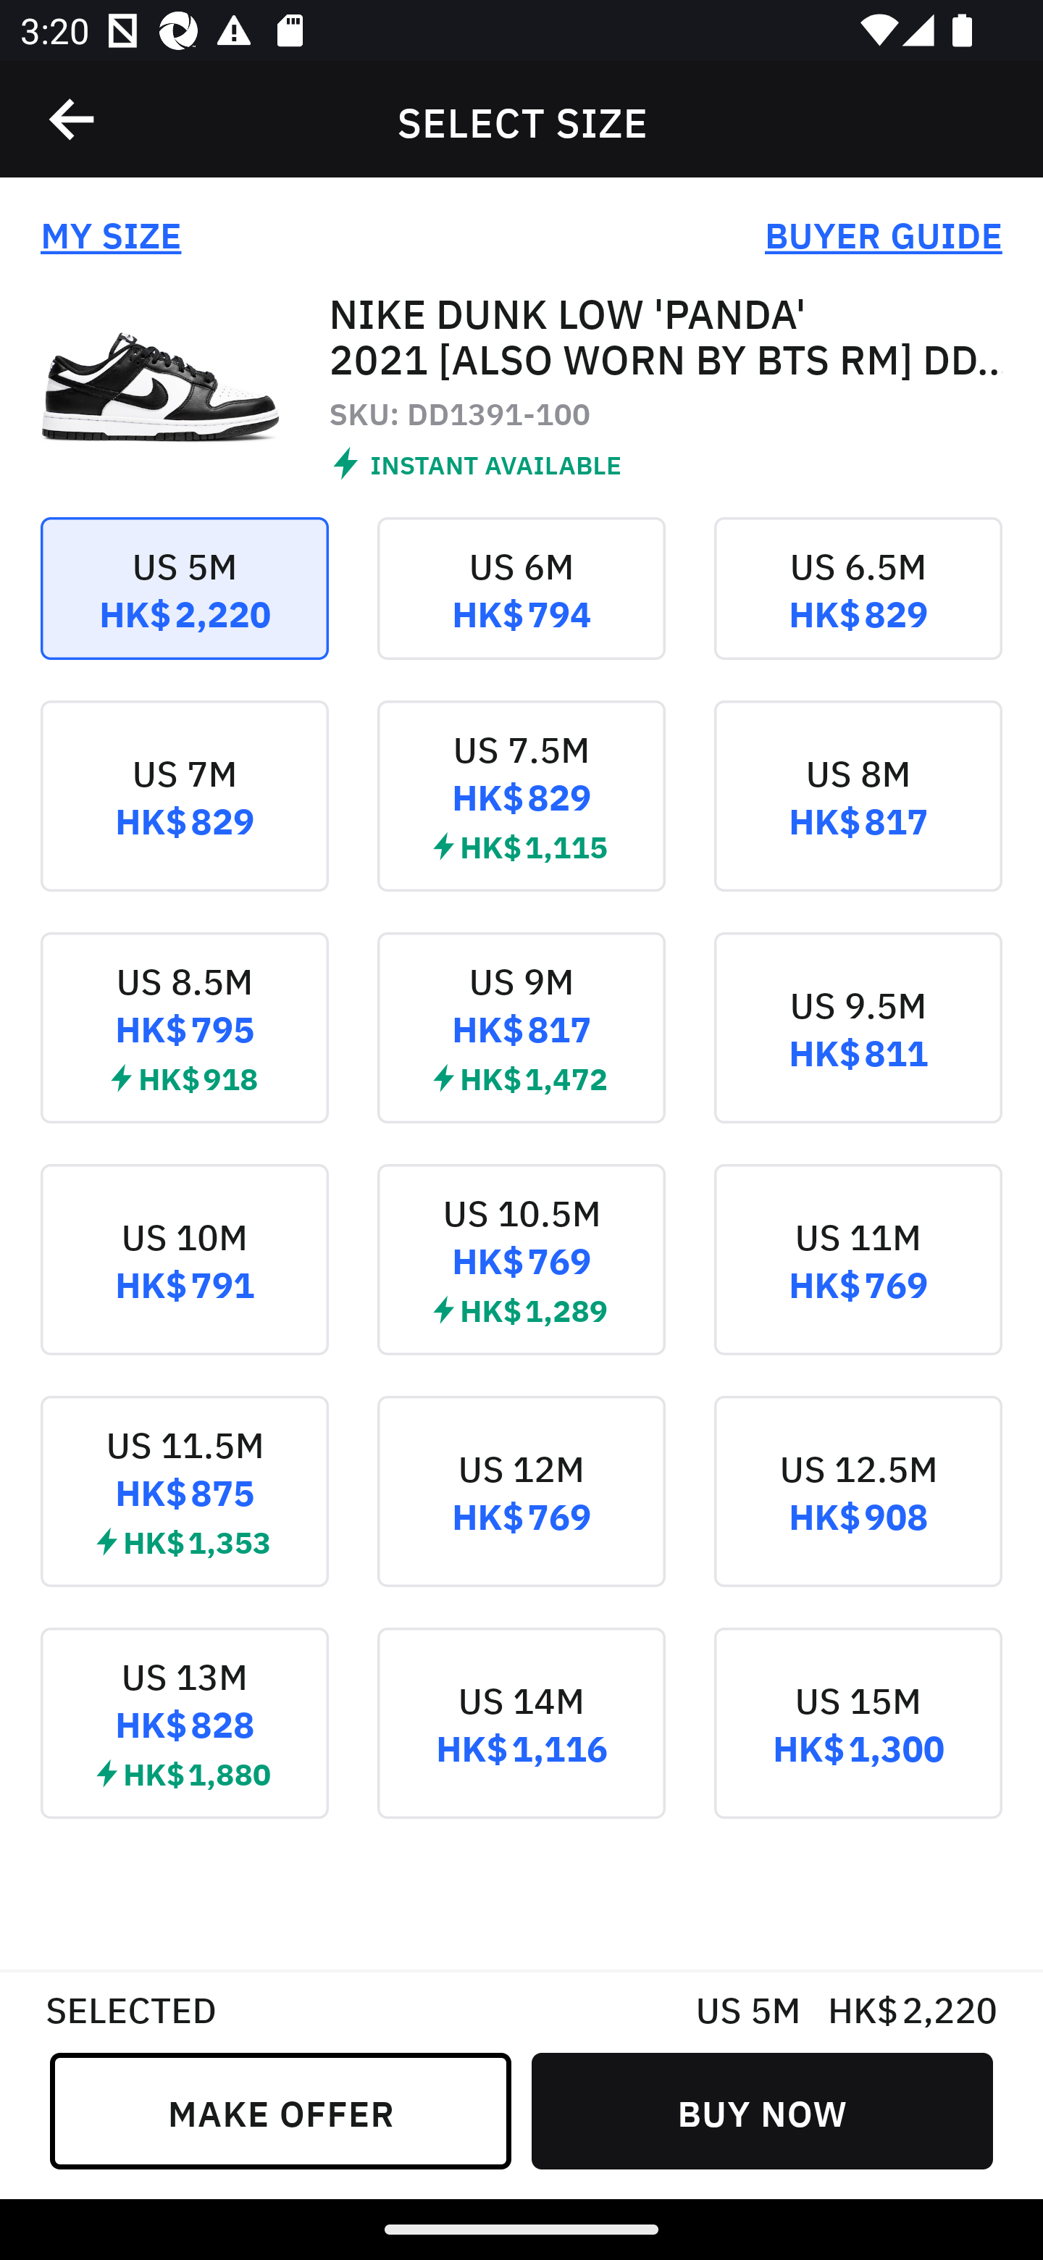  I want to click on , so click(73, 120).